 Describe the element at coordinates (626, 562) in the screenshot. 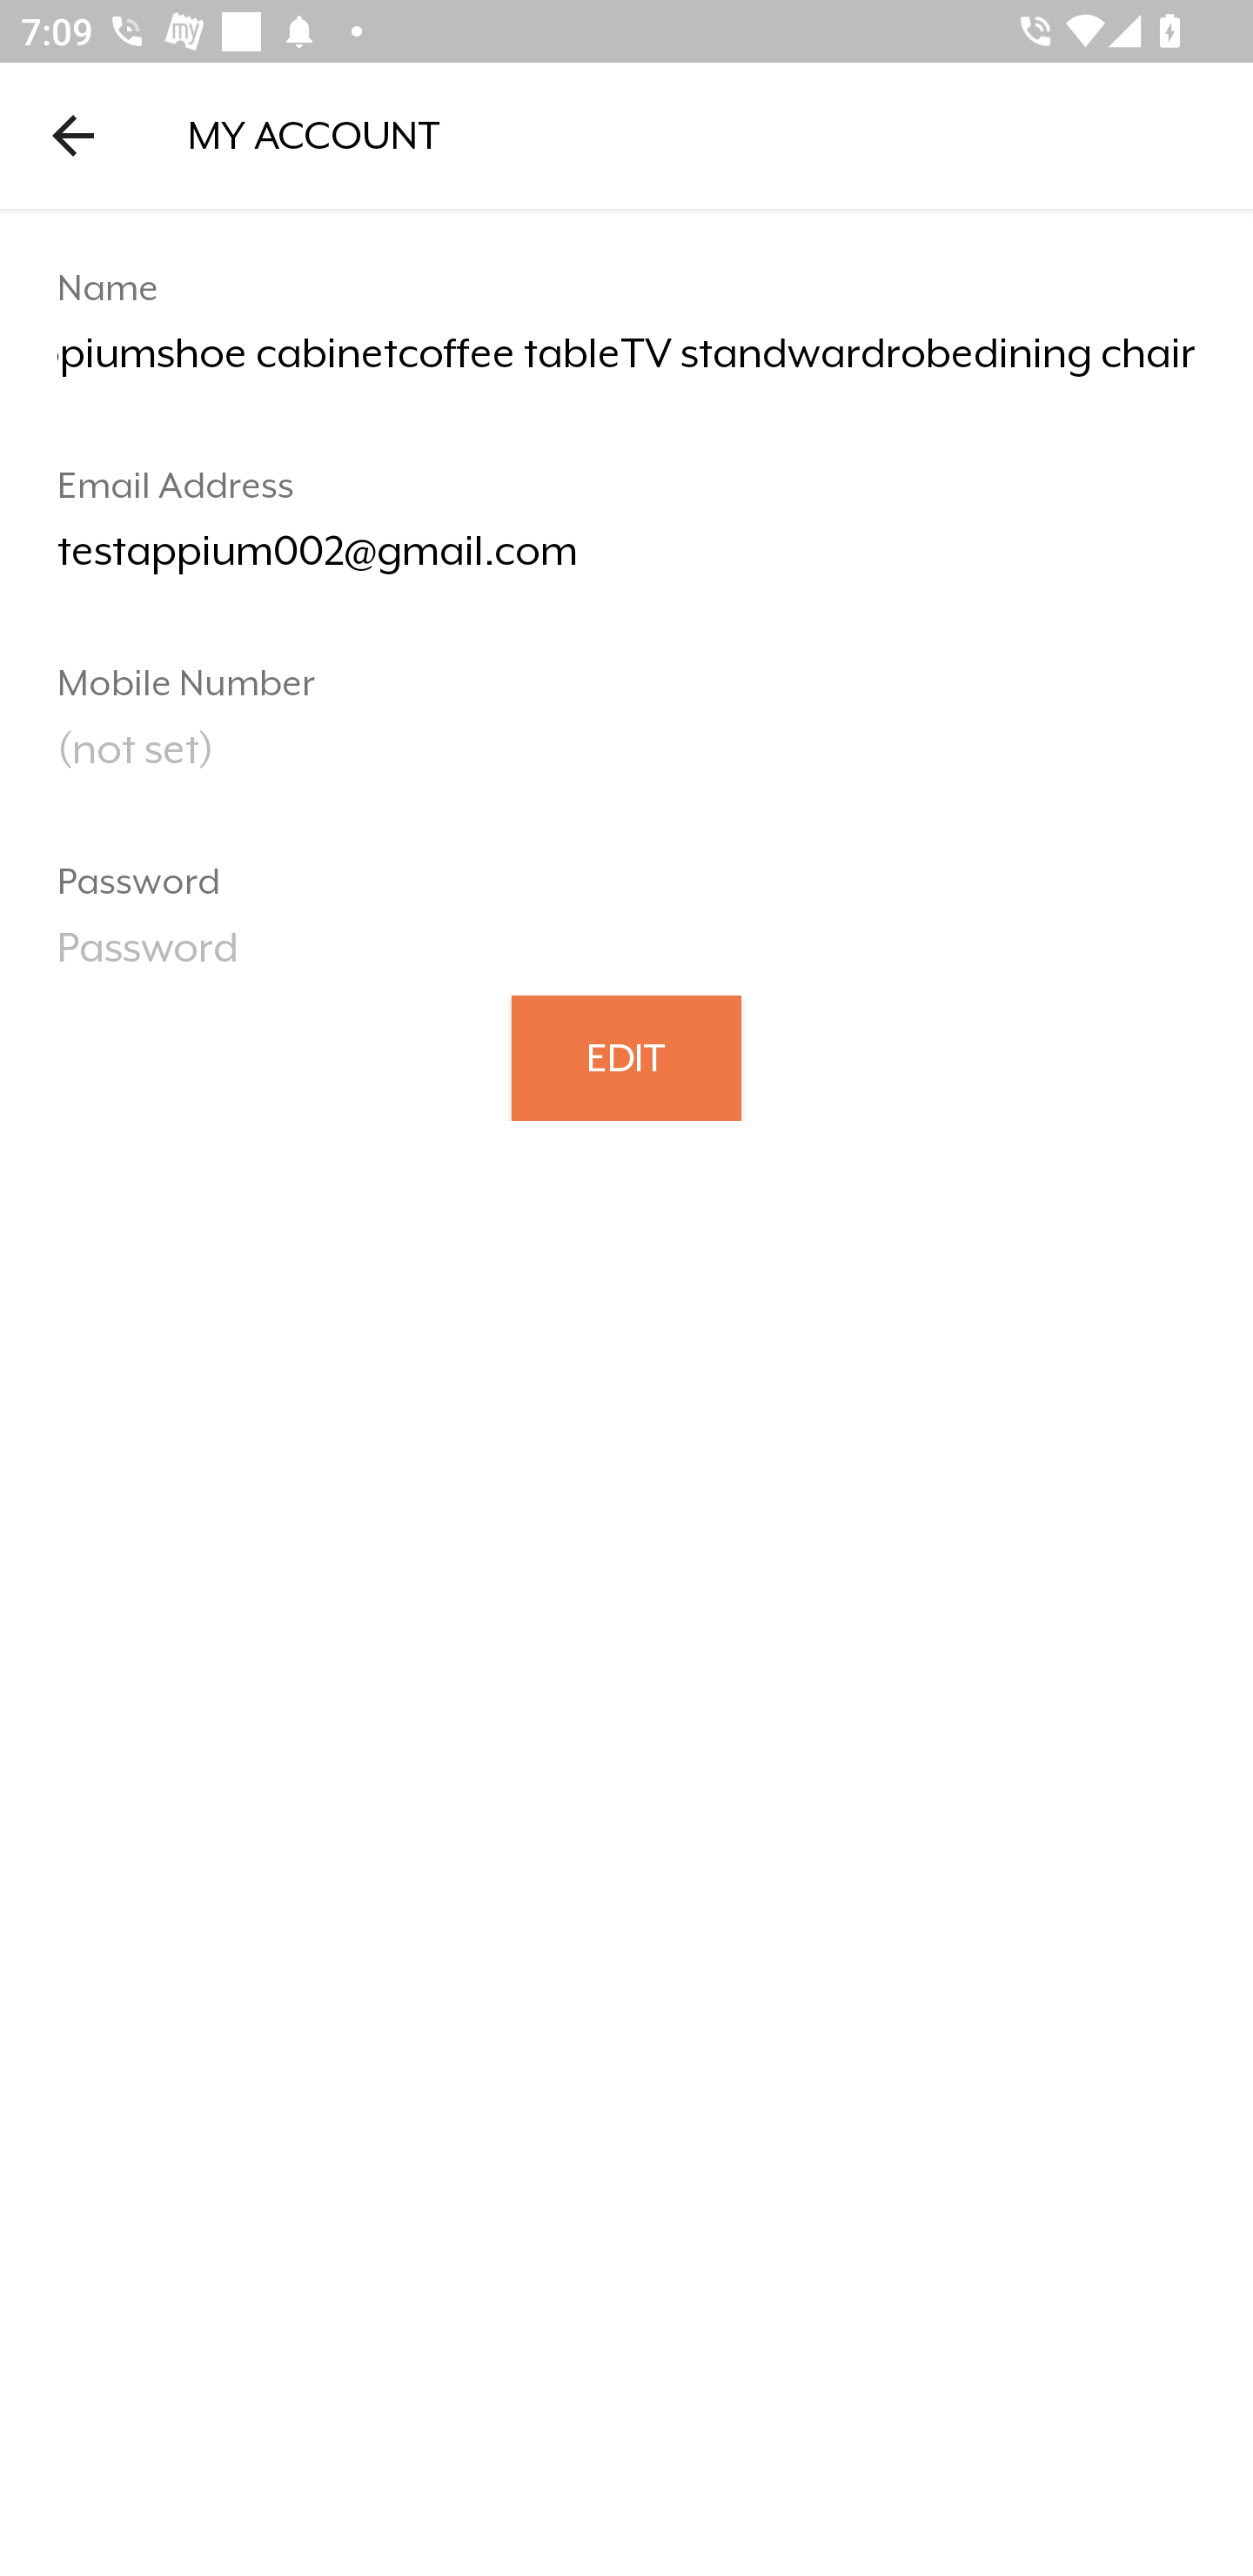

I see `testappium002@gmail.com` at that location.